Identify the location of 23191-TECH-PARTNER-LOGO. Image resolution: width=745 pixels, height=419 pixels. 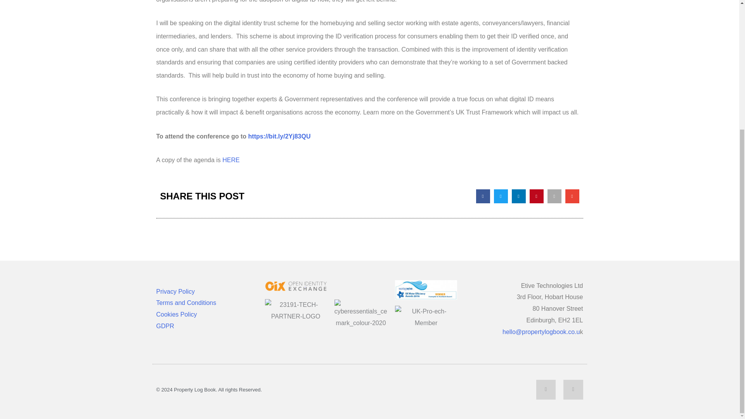
(295, 310).